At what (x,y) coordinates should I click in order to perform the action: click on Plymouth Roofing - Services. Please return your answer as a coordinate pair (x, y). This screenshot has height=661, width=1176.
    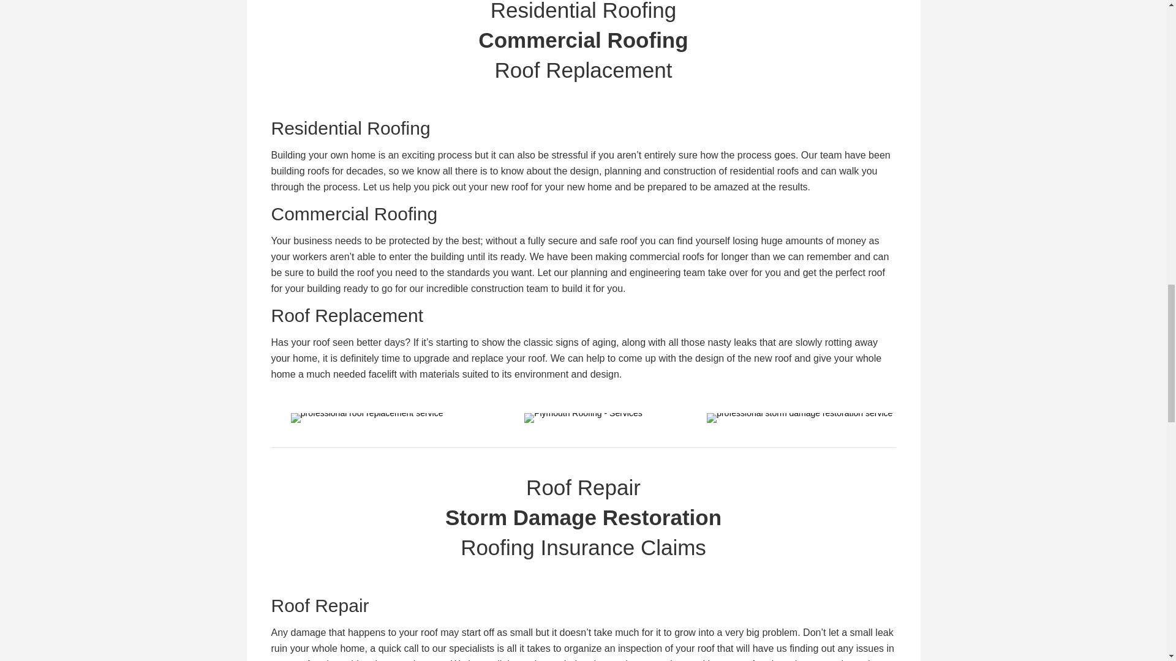
    Looking at the image, I should click on (583, 418).